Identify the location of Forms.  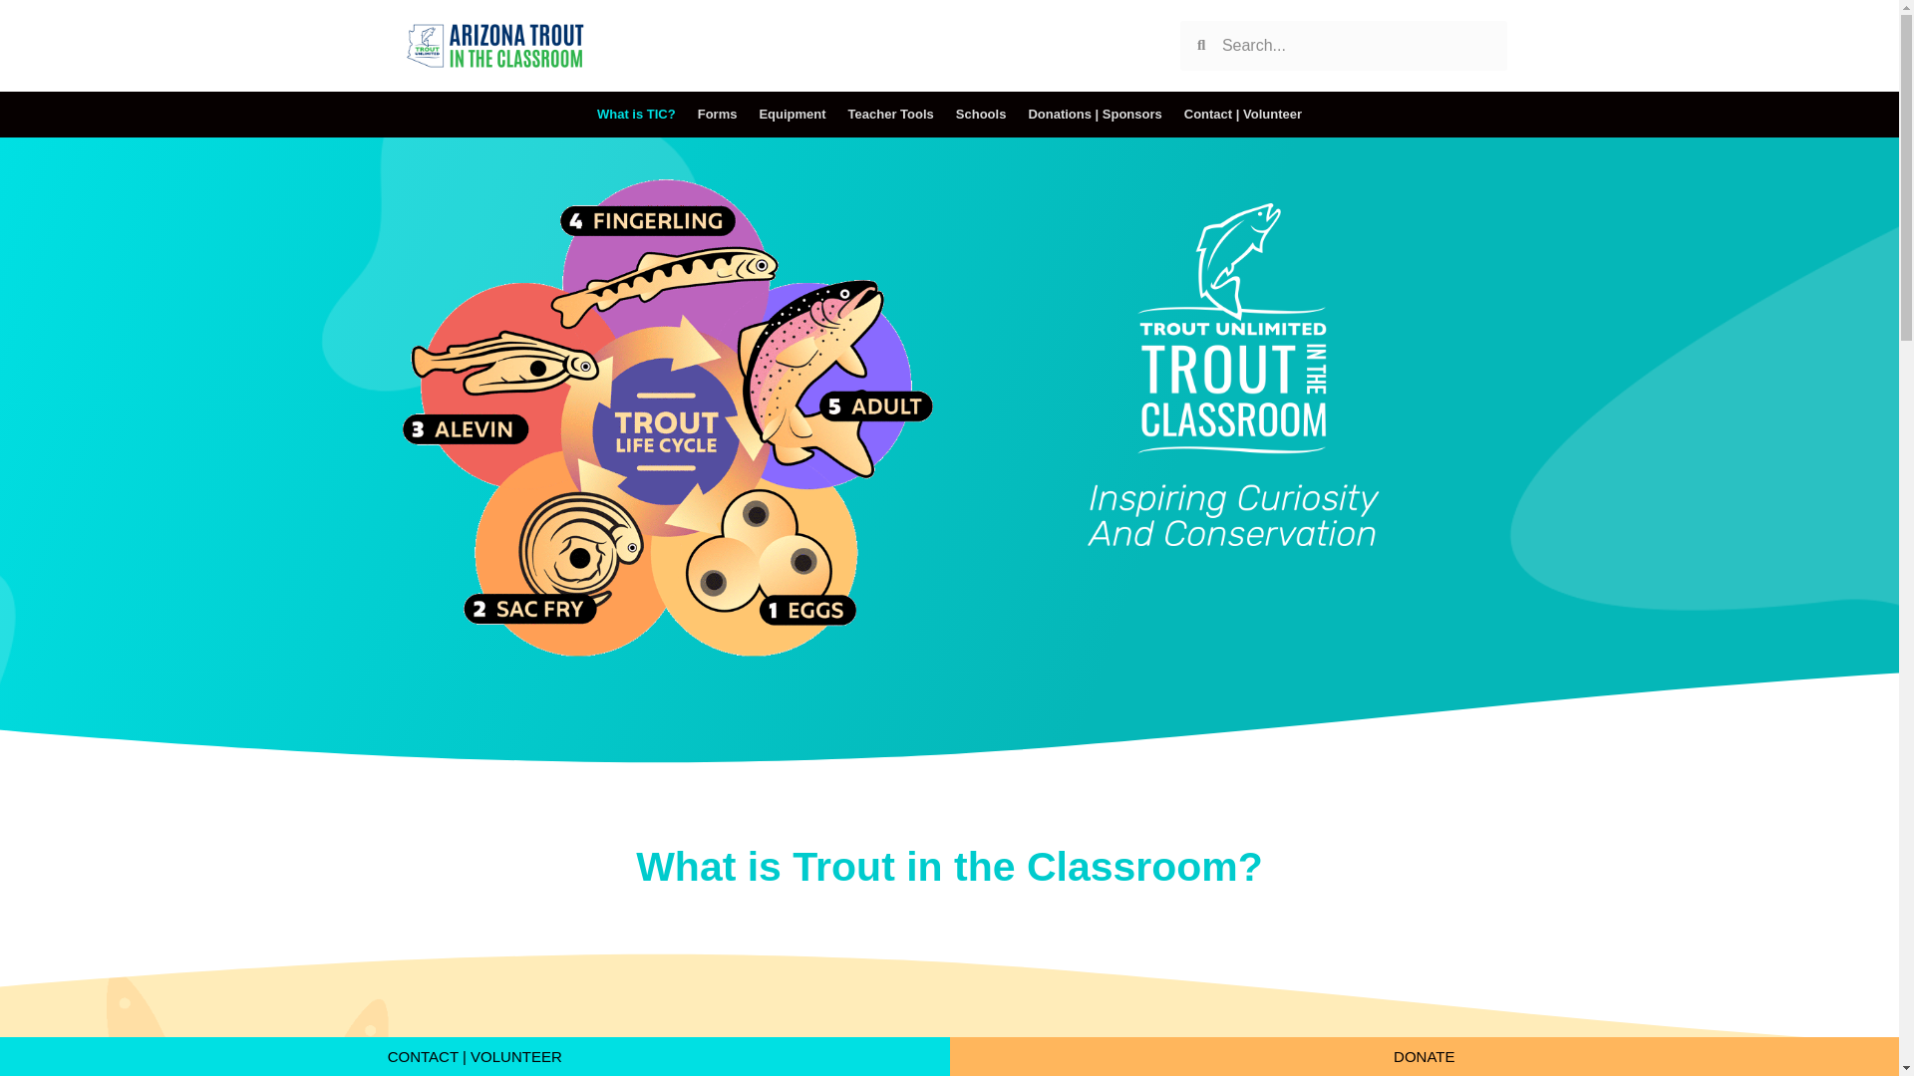
(718, 114).